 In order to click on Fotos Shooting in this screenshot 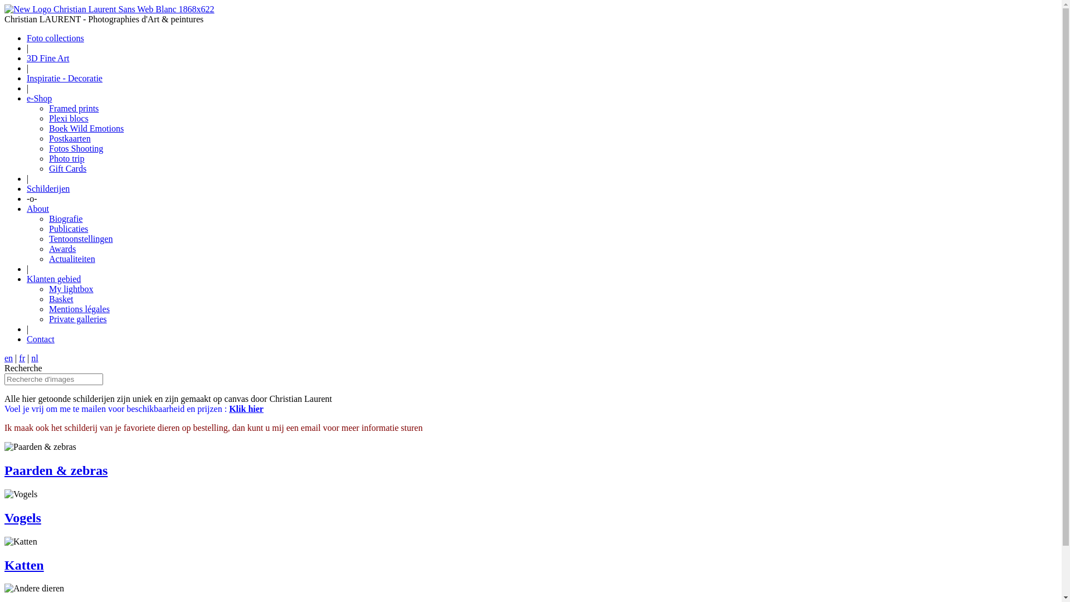, I will do `click(76, 148)`.